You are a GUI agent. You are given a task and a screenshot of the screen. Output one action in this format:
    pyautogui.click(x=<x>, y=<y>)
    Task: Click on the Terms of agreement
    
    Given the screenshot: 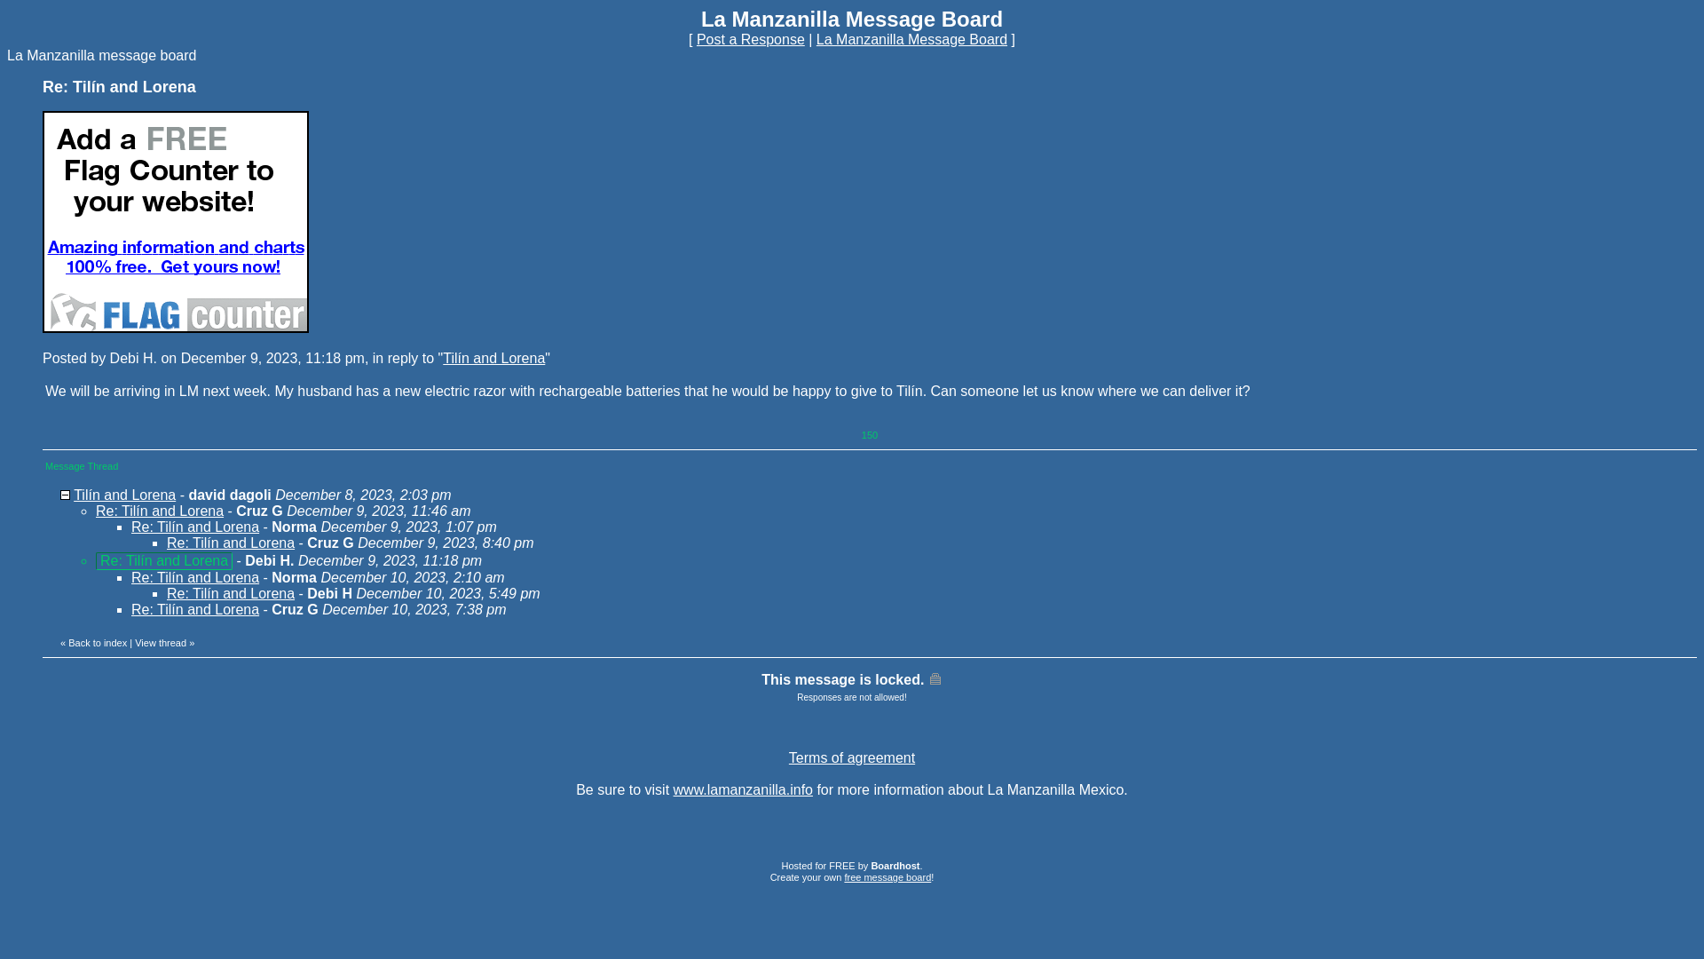 What is the action you would take?
    pyautogui.click(x=852, y=757)
    